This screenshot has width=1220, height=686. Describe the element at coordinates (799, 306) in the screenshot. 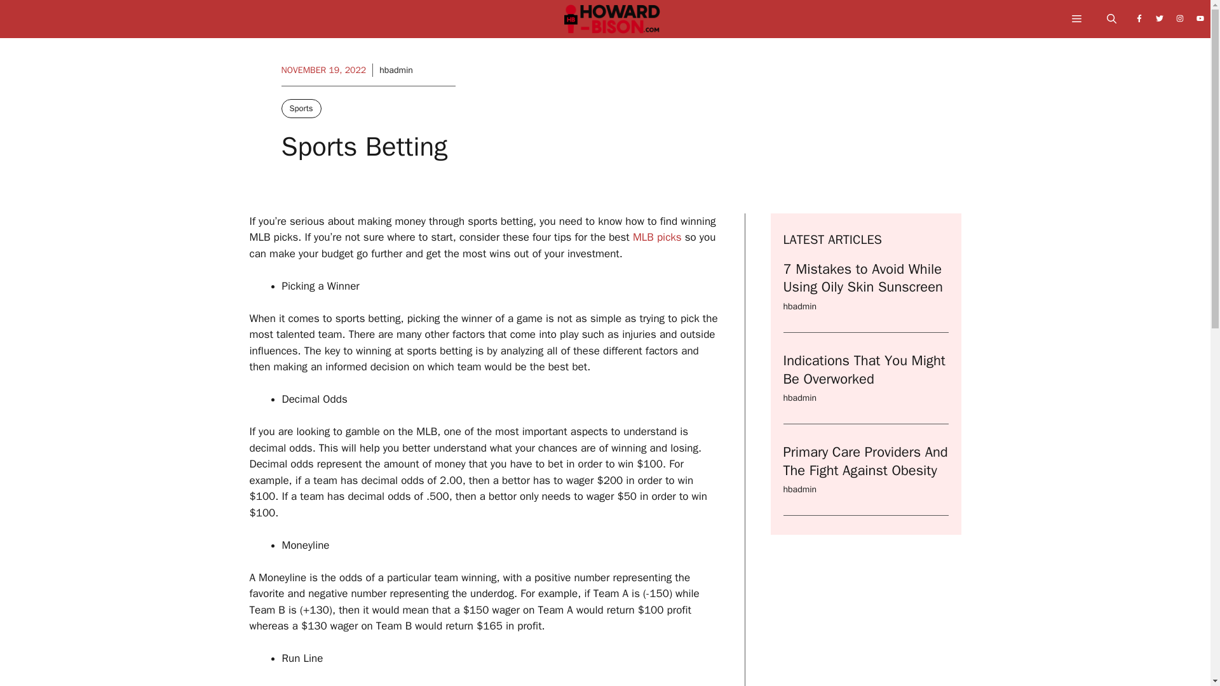

I see `hbadmin` at that location.